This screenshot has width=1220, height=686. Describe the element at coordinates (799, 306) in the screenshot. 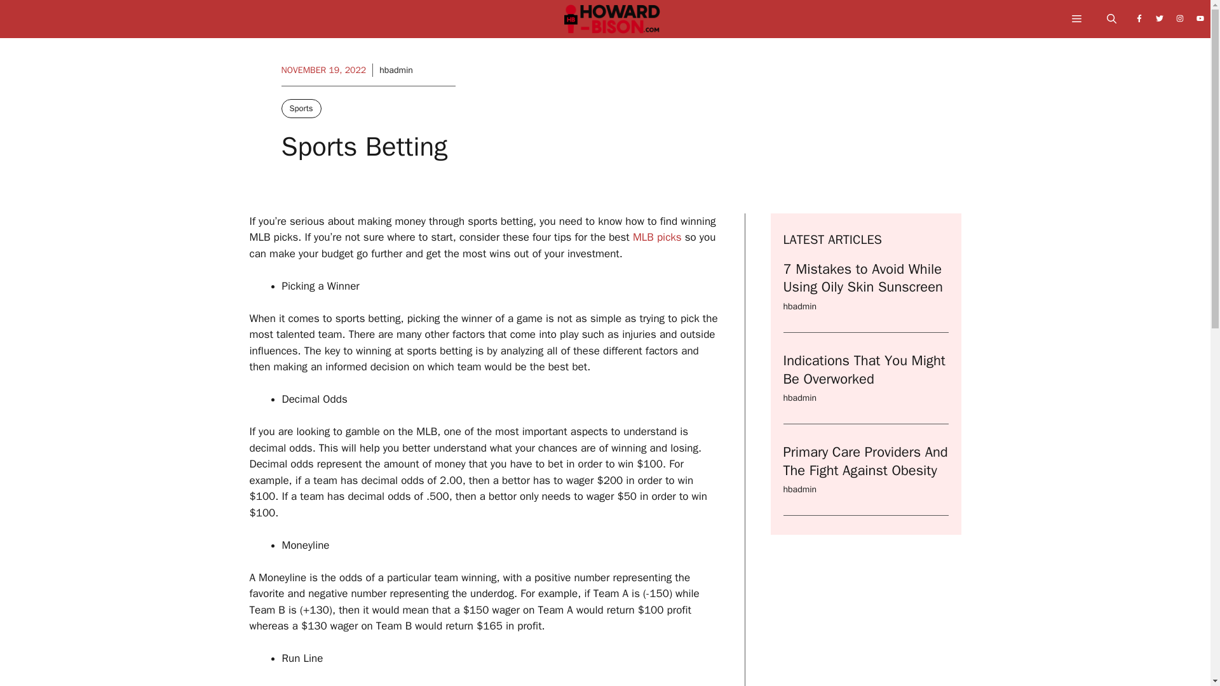

I see `hbadmin` at that location.